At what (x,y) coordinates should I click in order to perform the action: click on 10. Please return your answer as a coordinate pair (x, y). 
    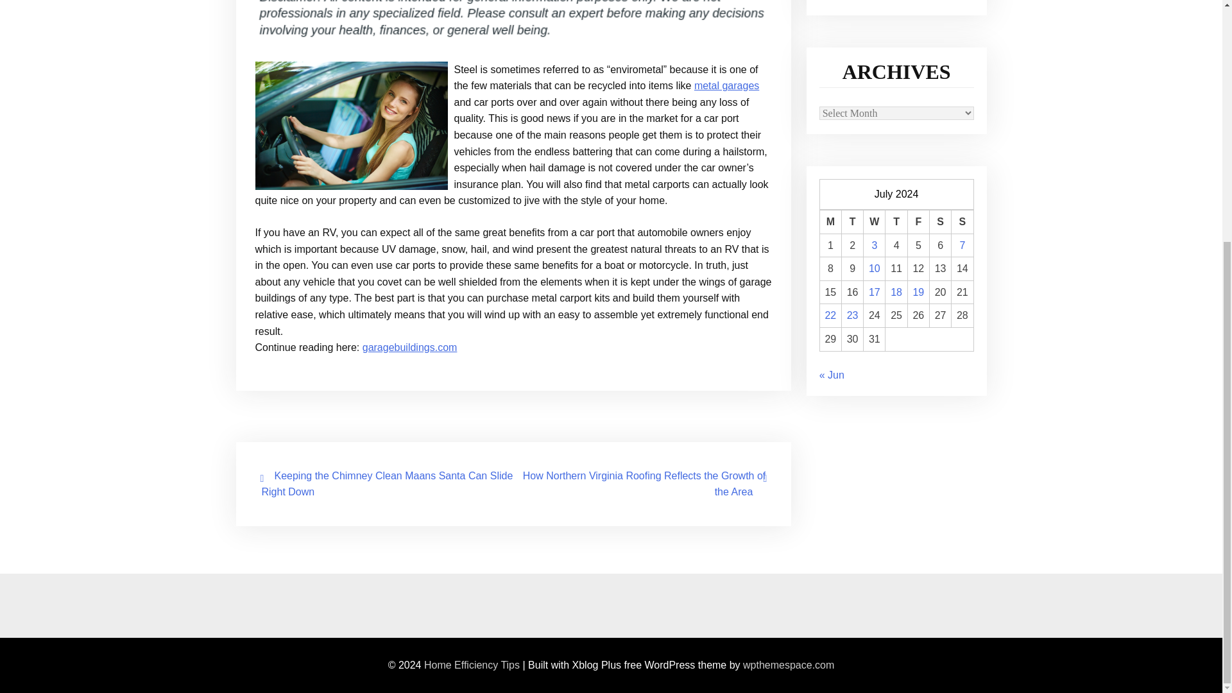
    Looking at the image, I should click on (874, 268).